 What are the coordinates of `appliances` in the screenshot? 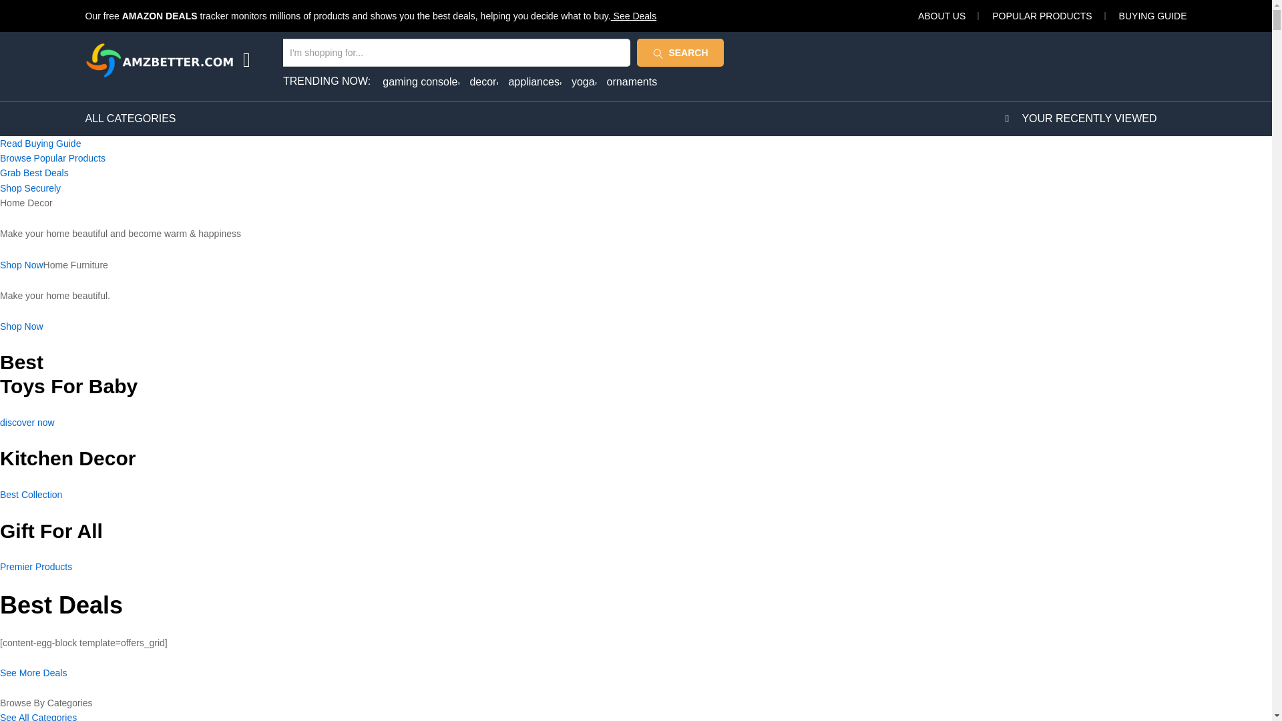 It's located at (535, 81).